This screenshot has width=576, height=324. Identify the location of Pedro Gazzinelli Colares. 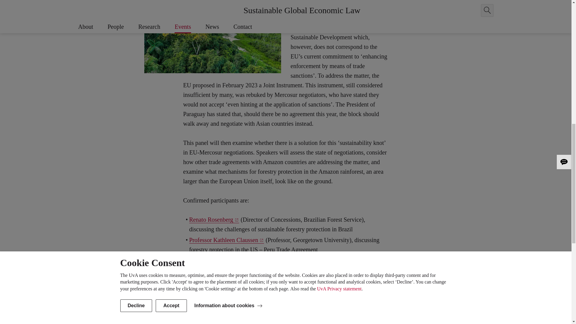
(222, 260).